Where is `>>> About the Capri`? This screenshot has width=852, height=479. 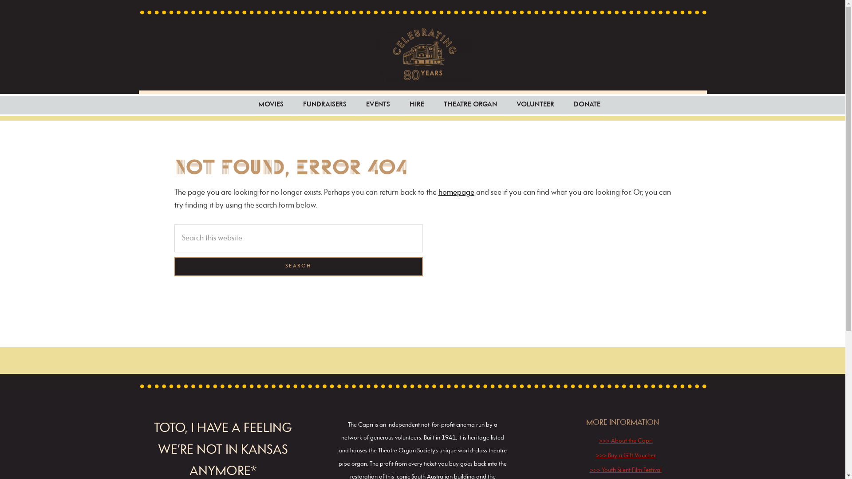 >>> About the Capri is located at coordinates (626, 441).